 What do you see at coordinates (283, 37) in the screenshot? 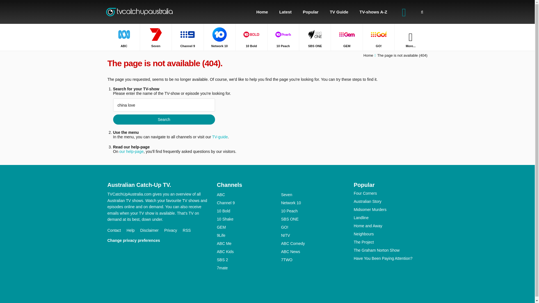
I see `10 Peach` at bounding box center [283, 37].